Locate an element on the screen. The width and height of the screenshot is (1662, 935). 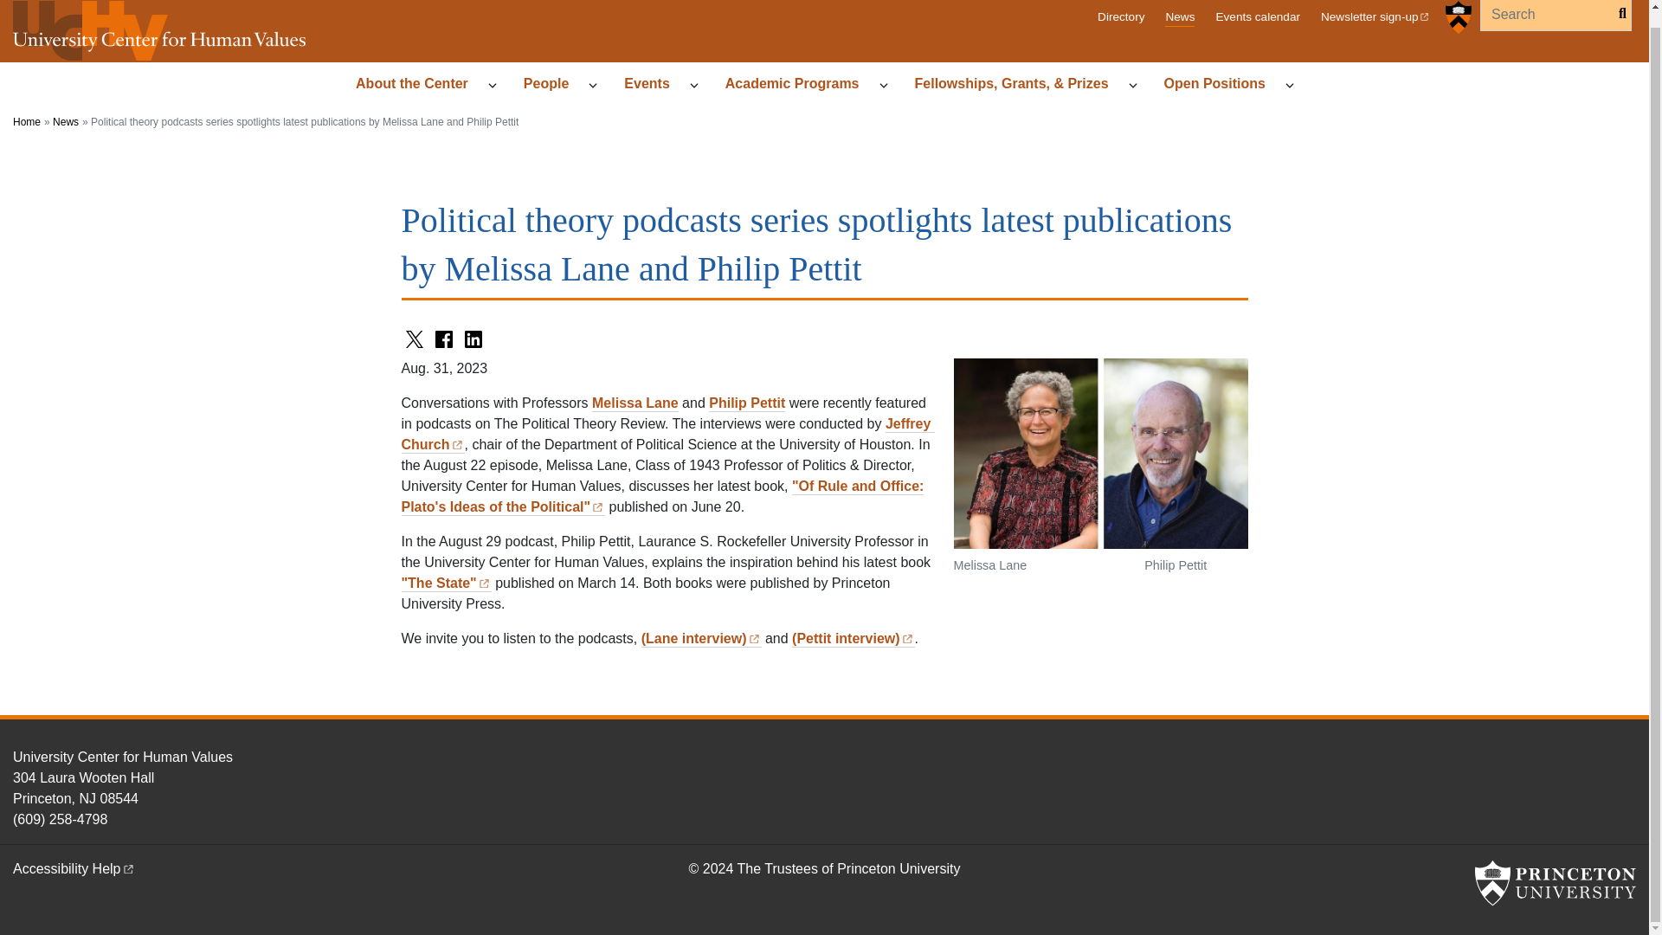
Princeton University is located at coordinates (1555, 883).